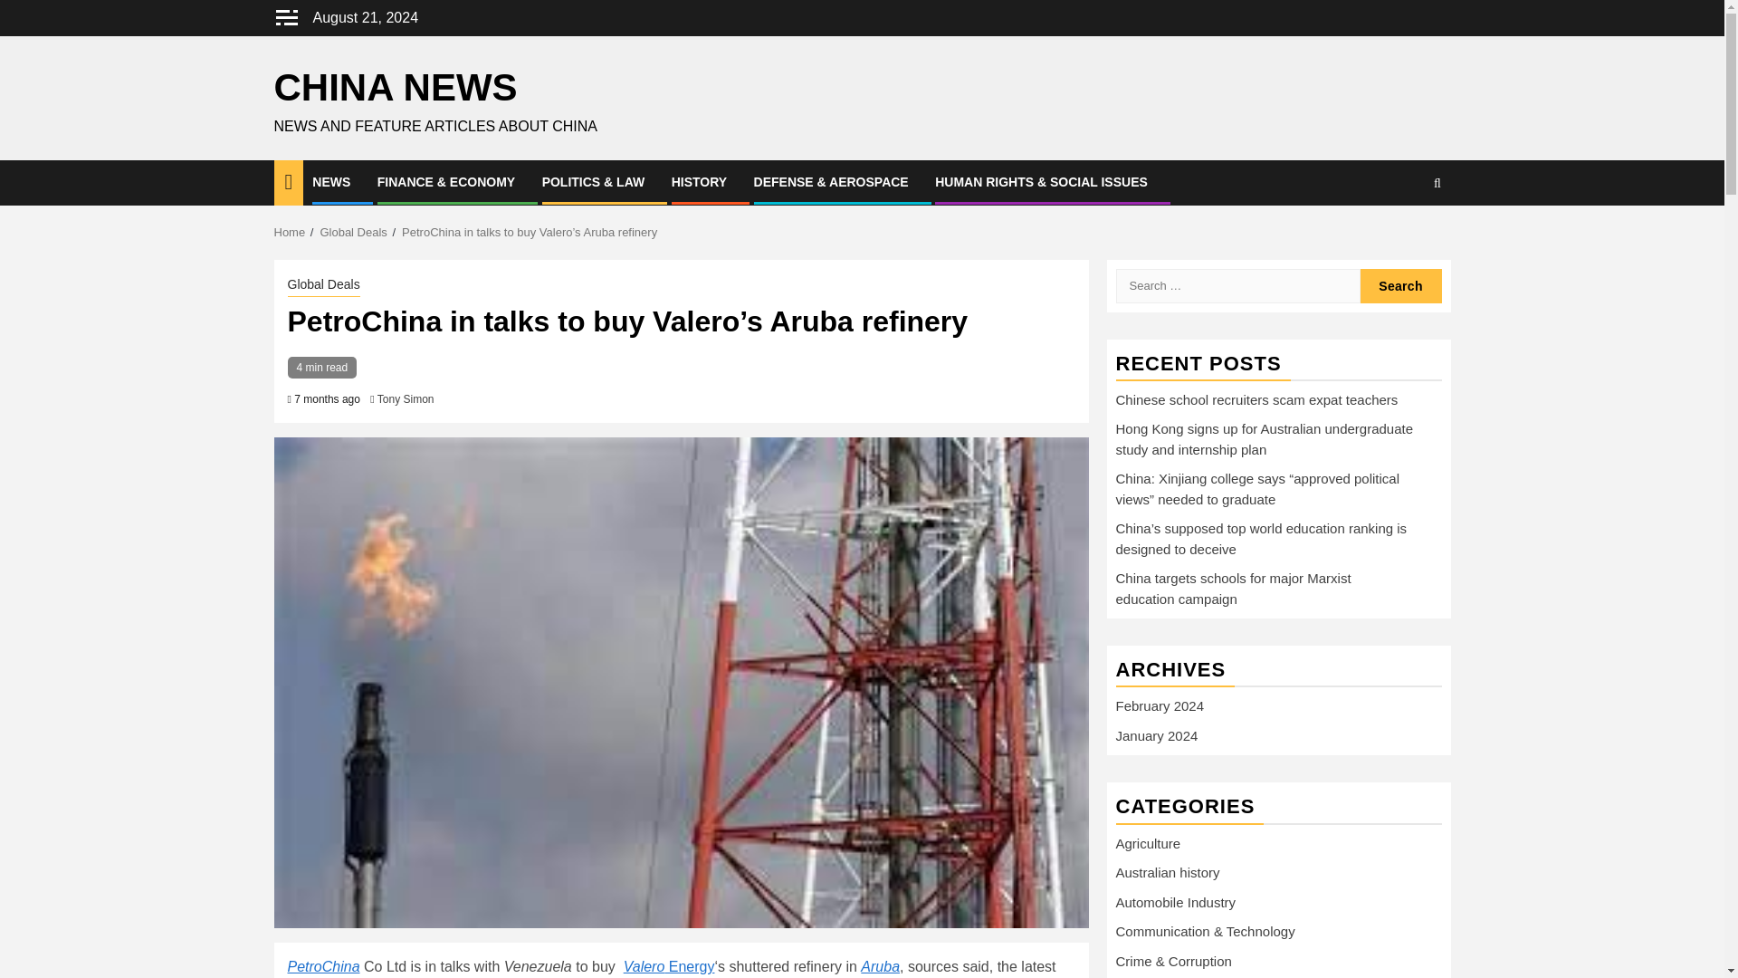  Describe the element at coordinates (289, 232) in the screenshot. I see `Home` at that location.